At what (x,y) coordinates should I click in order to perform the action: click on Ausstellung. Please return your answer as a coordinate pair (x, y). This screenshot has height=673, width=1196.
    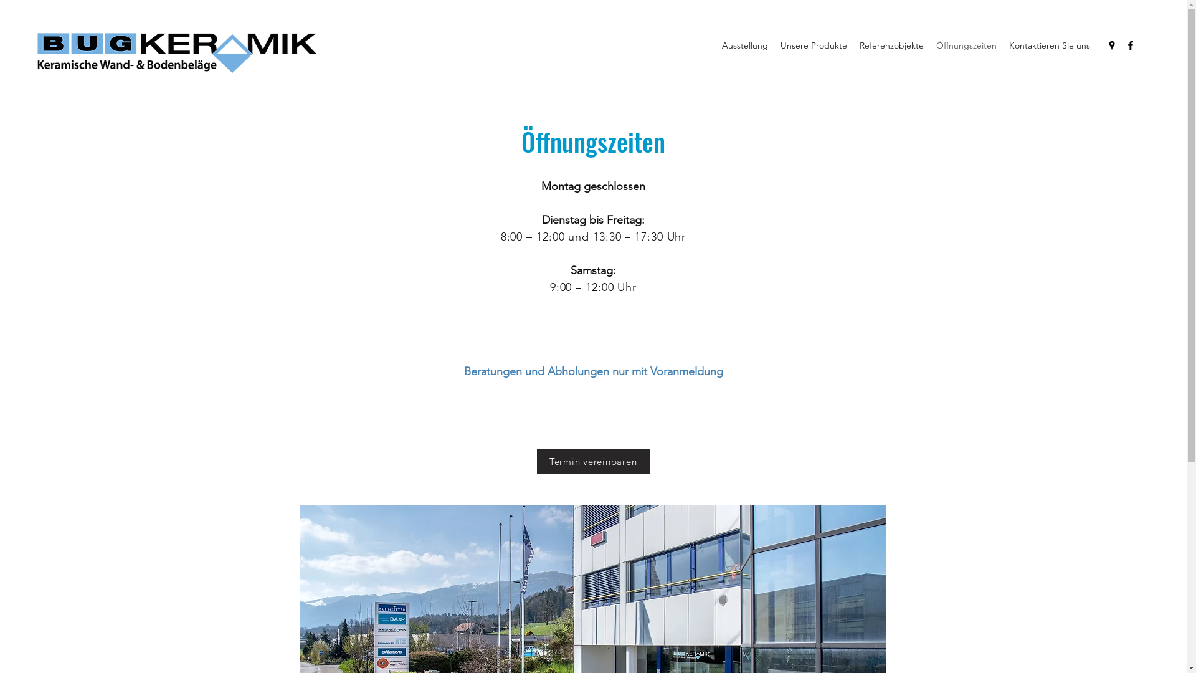
    Looking at the image, I should click on (745, 45).